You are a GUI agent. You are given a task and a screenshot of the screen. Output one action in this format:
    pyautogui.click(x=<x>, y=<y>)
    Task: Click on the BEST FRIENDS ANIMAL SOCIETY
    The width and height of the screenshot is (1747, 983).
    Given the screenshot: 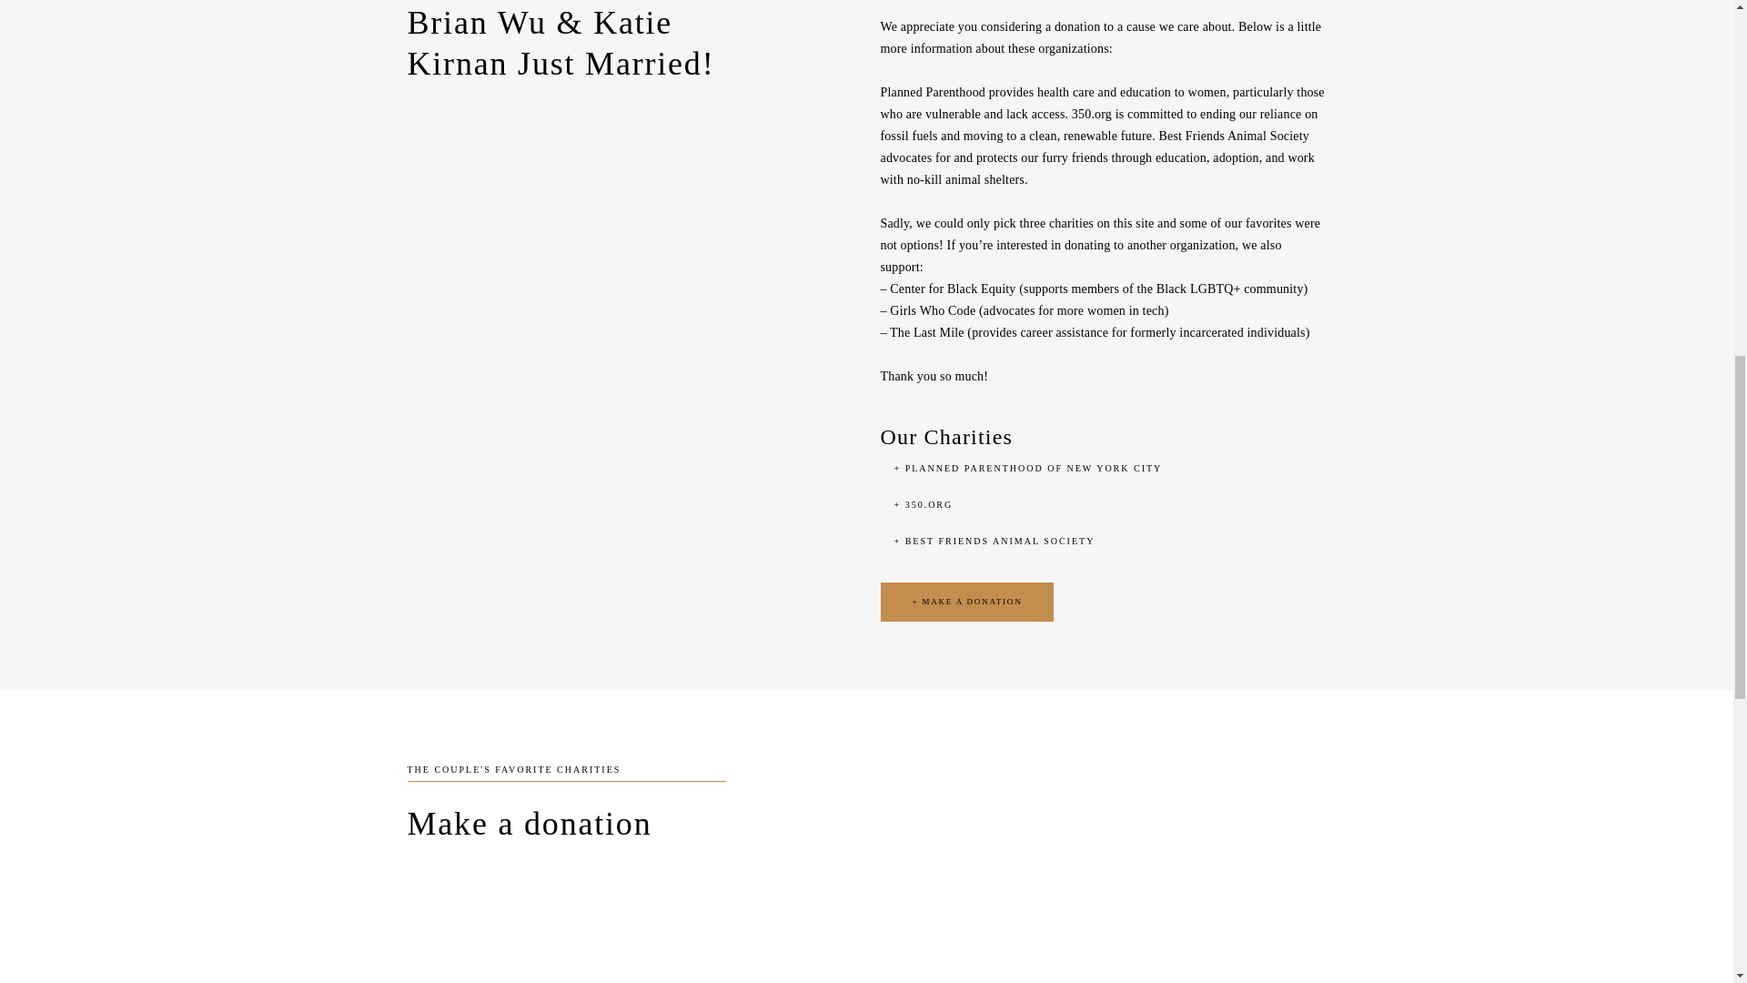 What is the action you would take?
    pyautogui.click(x=994, y=541)
    